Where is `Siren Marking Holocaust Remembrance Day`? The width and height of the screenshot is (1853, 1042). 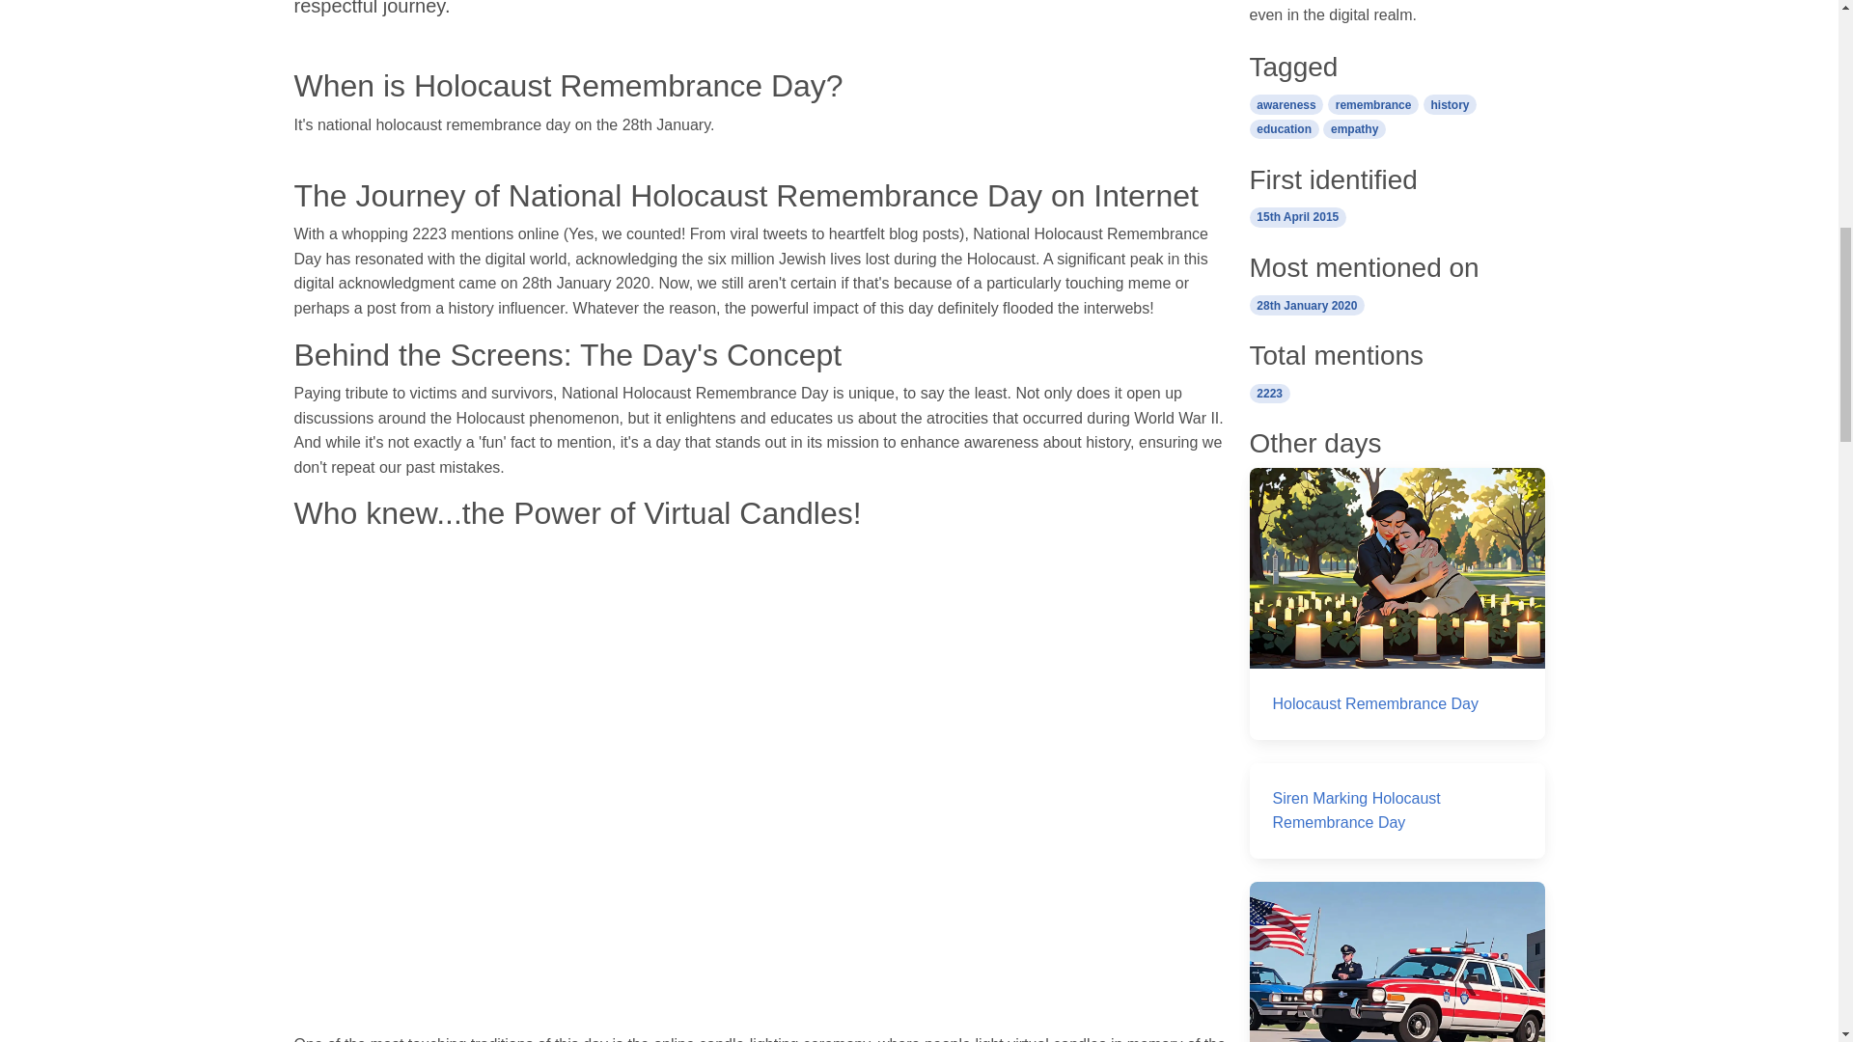
Siren Marking Holocaust Remembrance Day is located at coordinates (1396, 810).